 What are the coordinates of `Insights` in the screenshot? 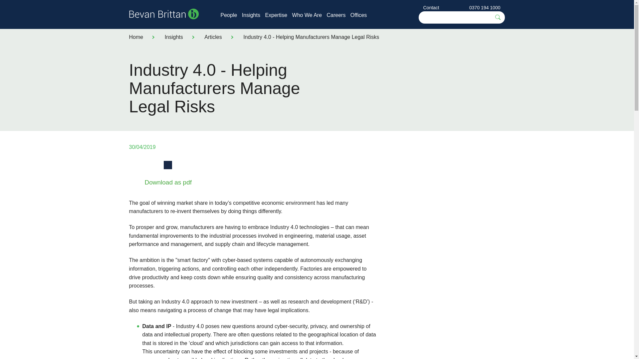 It's located at (174, 37).